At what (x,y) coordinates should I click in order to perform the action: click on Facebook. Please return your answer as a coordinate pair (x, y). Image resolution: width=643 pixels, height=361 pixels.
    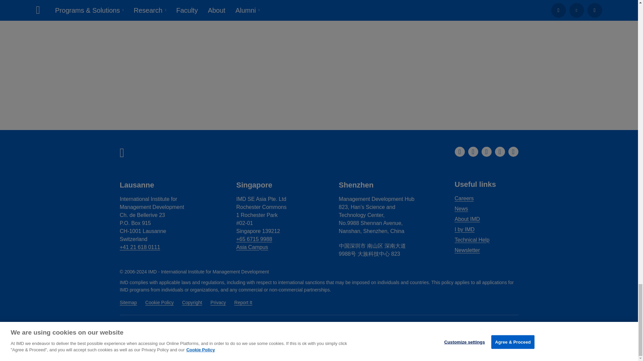
    Looking at the image, I should click on (473, 151).